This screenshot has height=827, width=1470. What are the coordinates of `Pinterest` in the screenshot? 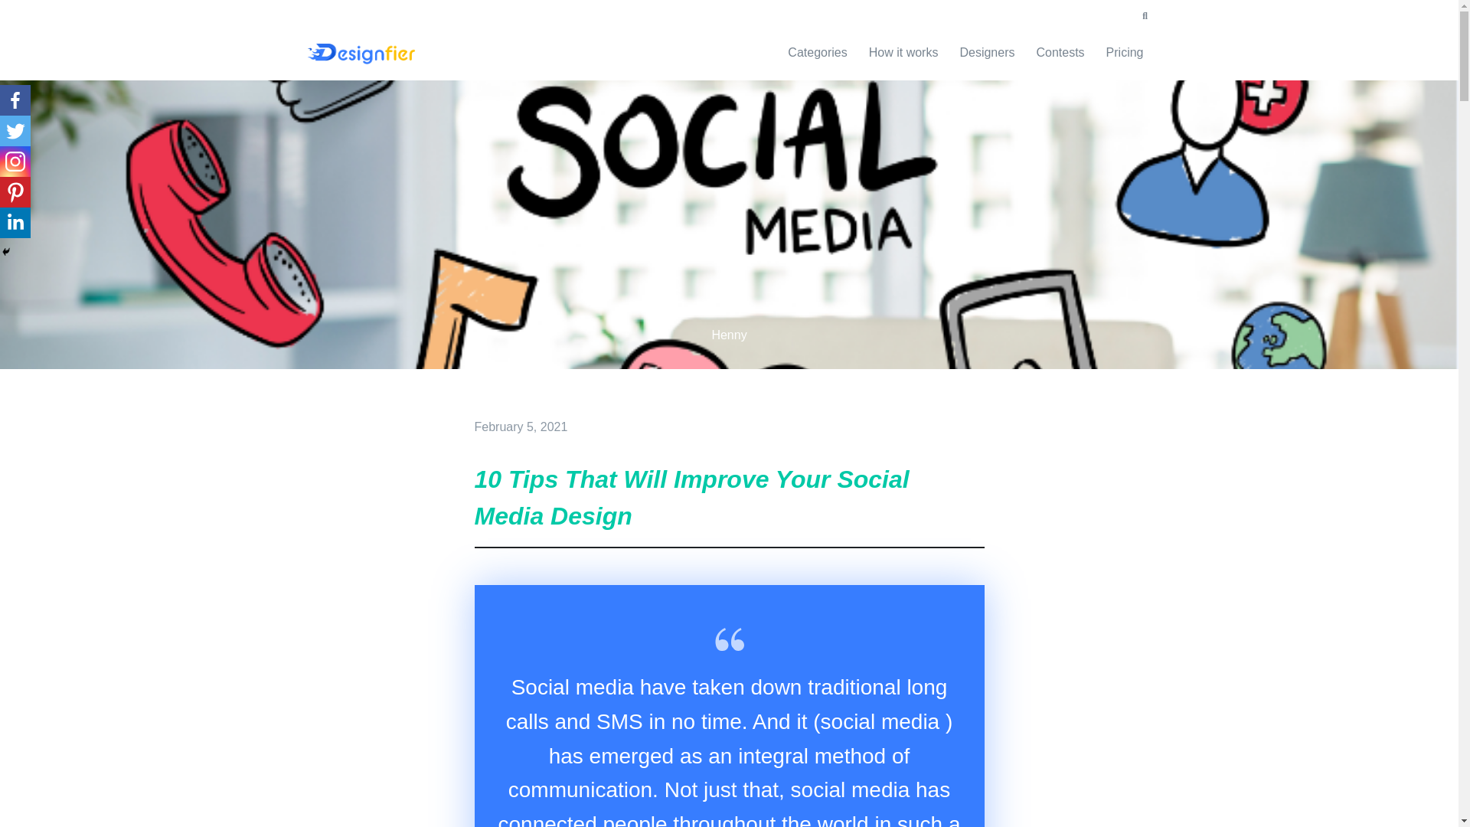 It's located at (15, 192).